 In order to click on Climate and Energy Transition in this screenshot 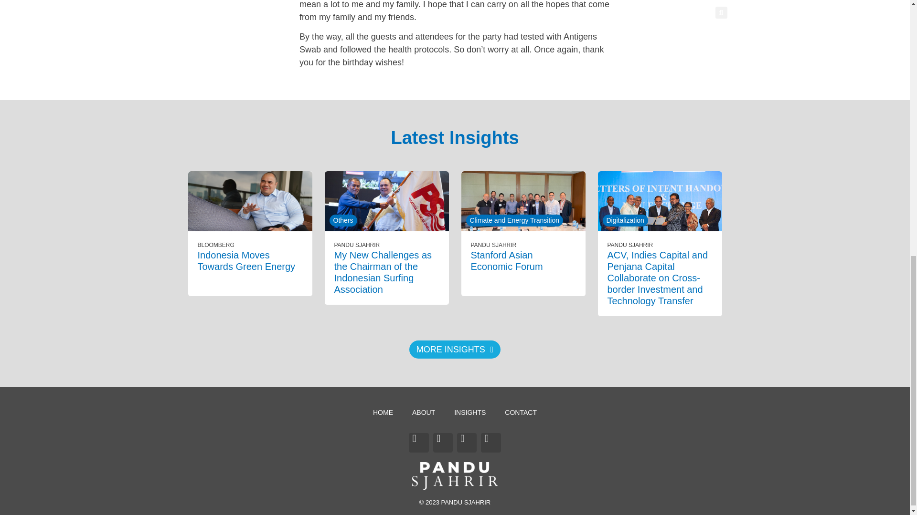, I will do `click(514, 220)`.